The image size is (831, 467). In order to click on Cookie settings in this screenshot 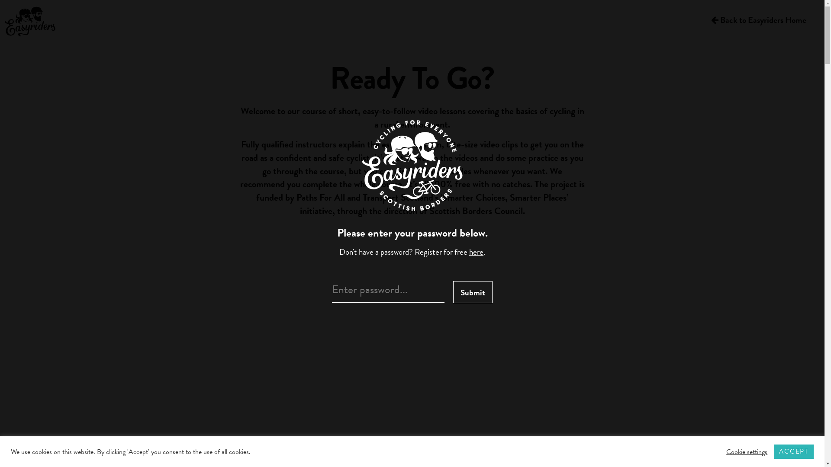, I will do `click(747, 451)`.